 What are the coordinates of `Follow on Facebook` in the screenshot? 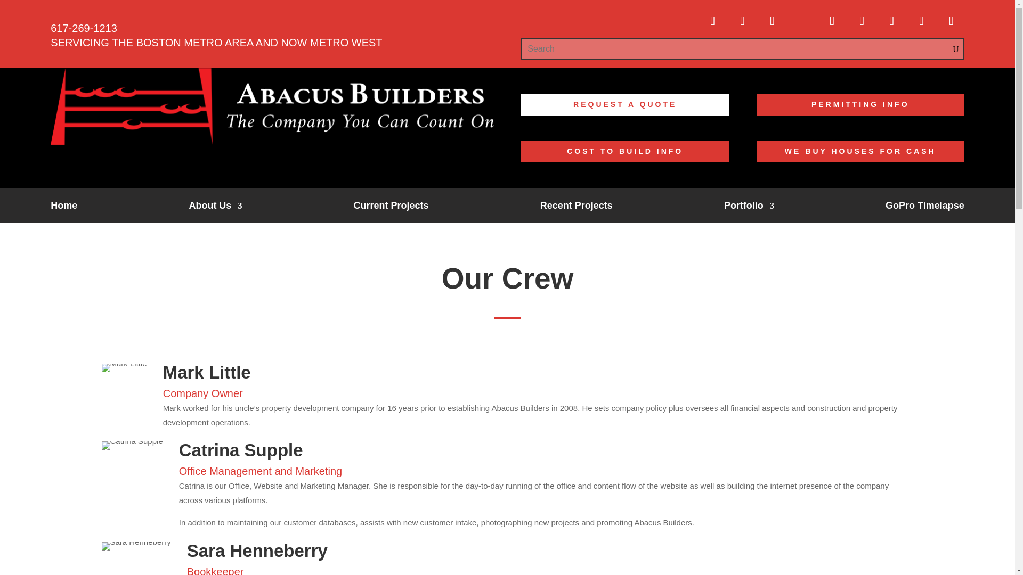 It's located at (712, 20).